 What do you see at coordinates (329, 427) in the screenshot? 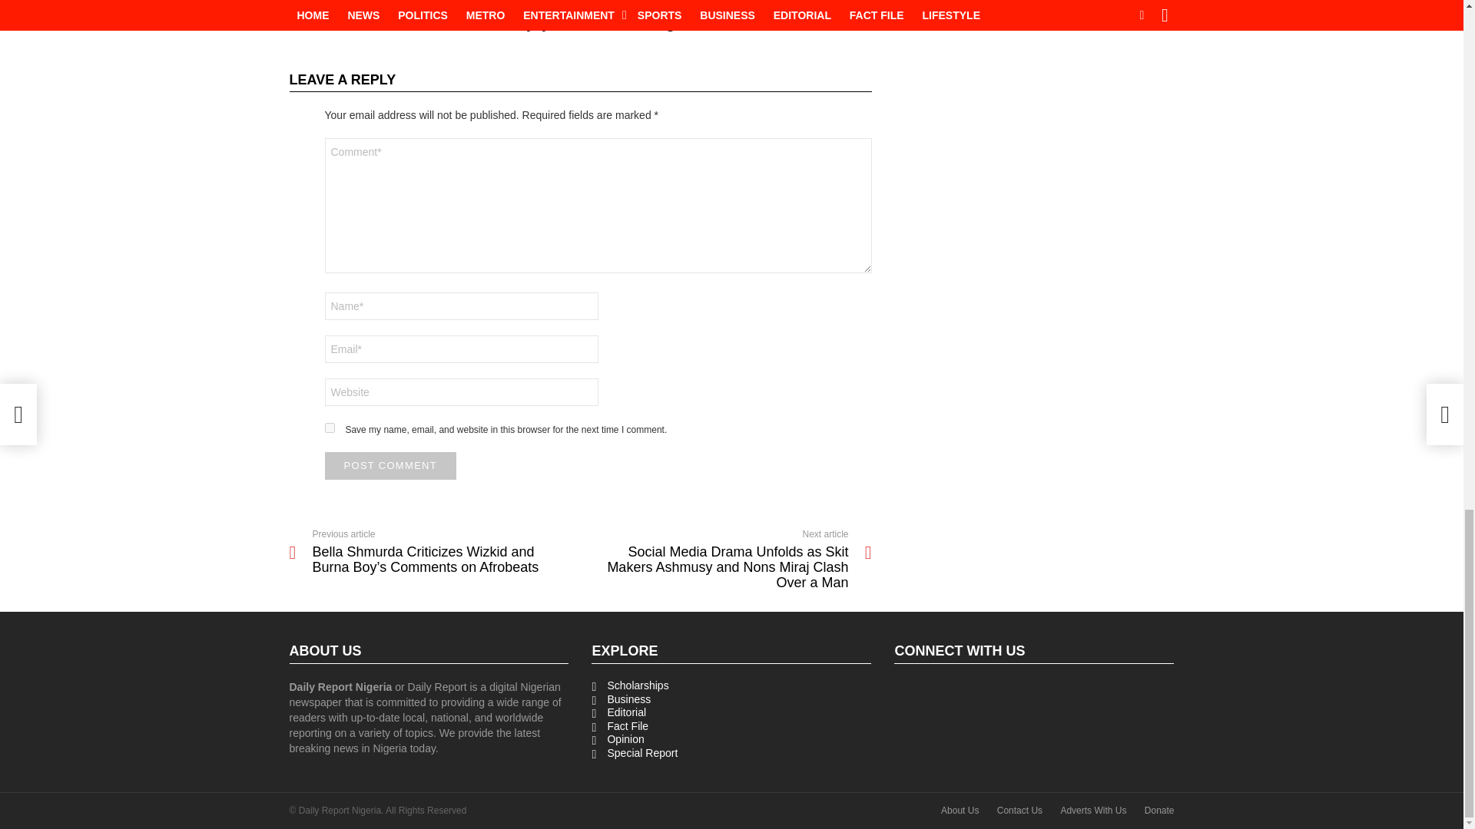
I see `yes` at bounding box center [329, 427].